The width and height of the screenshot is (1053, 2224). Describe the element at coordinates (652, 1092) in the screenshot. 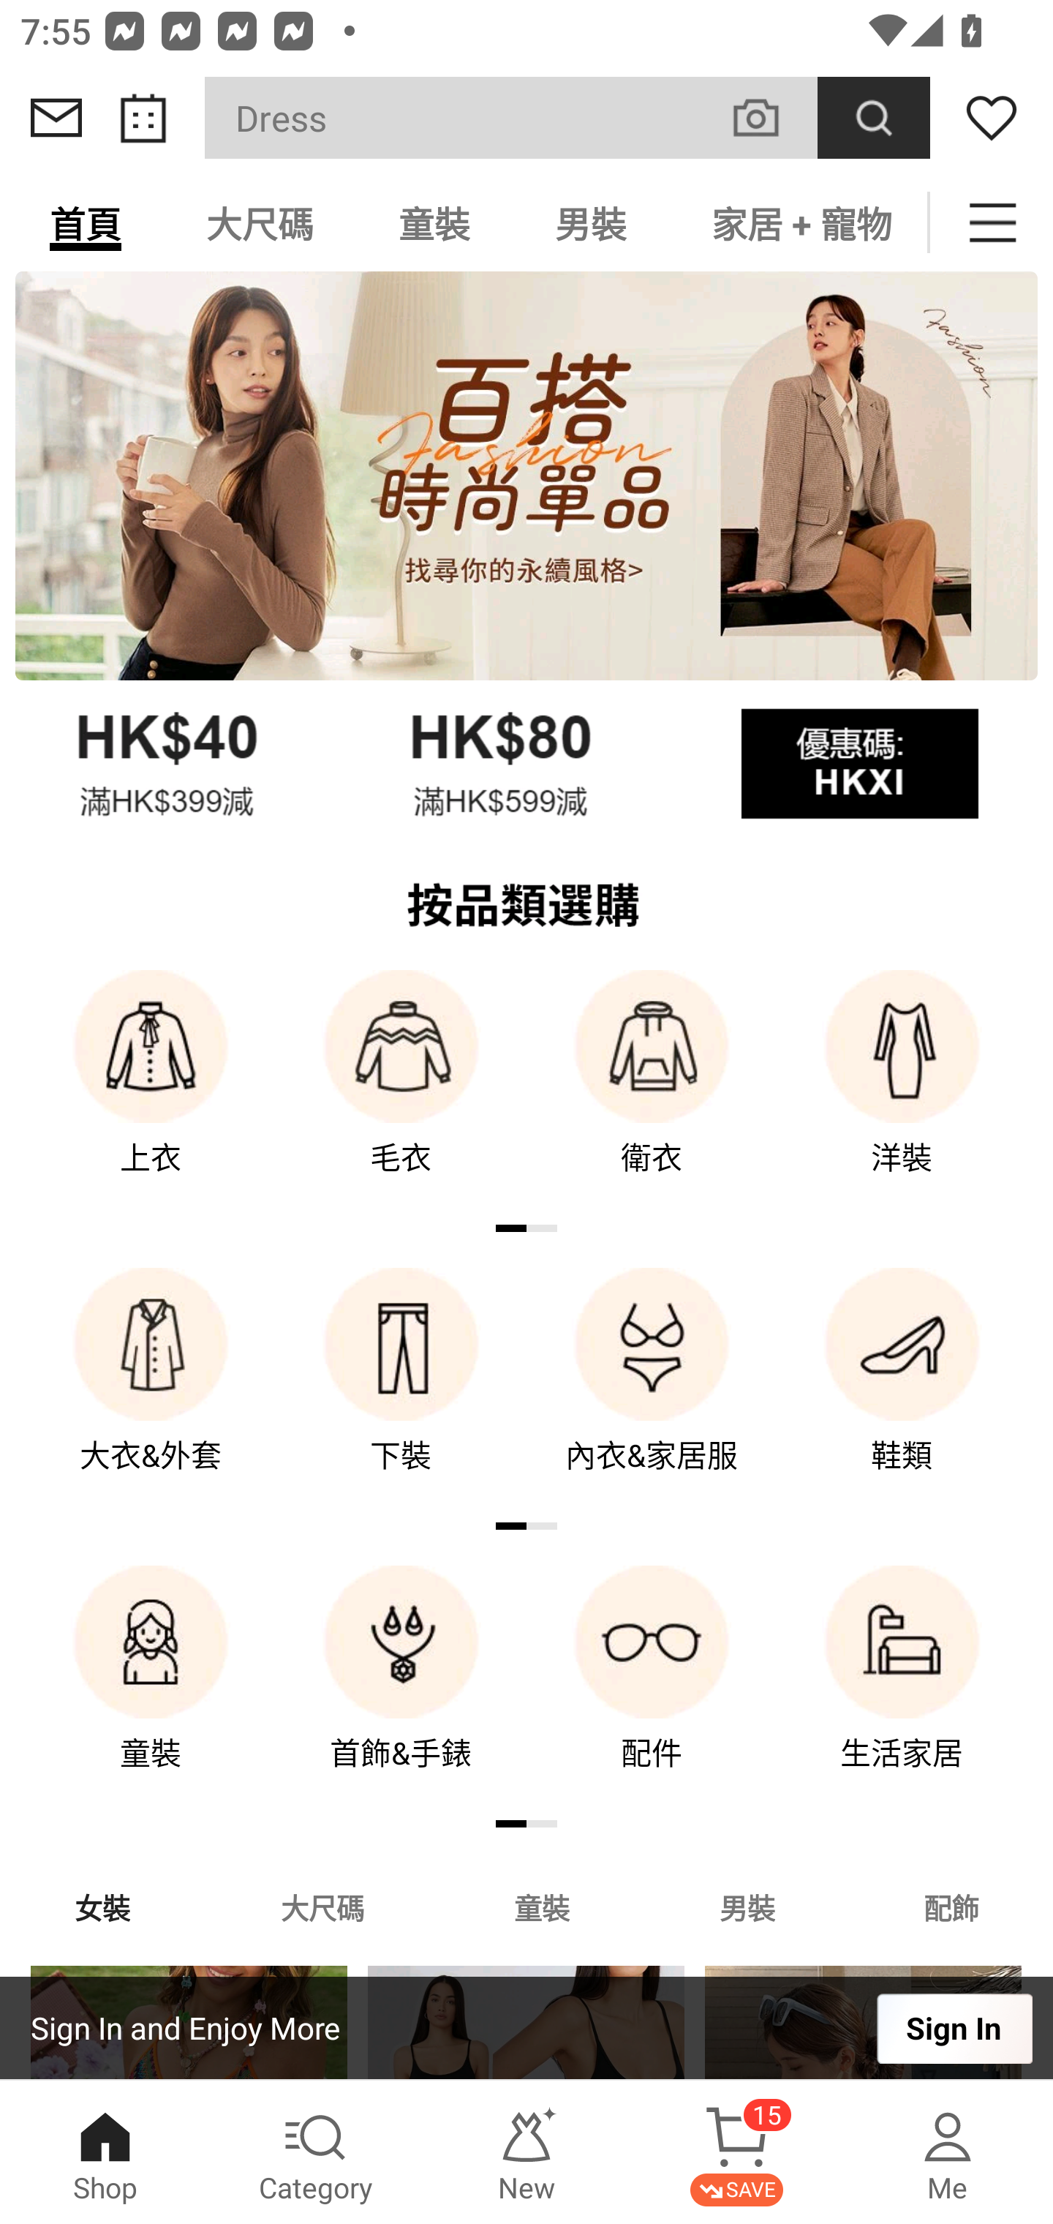

I see `衛衣` at that location.